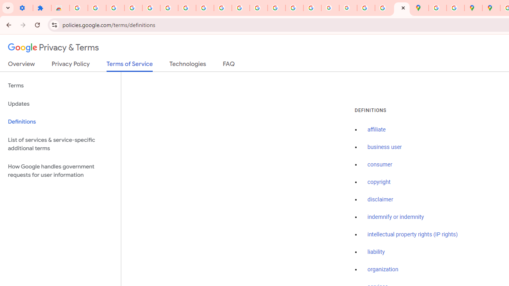 The width and height of the screenshot is (509, 286). I want to click on disclaimer, so click(380, 199).